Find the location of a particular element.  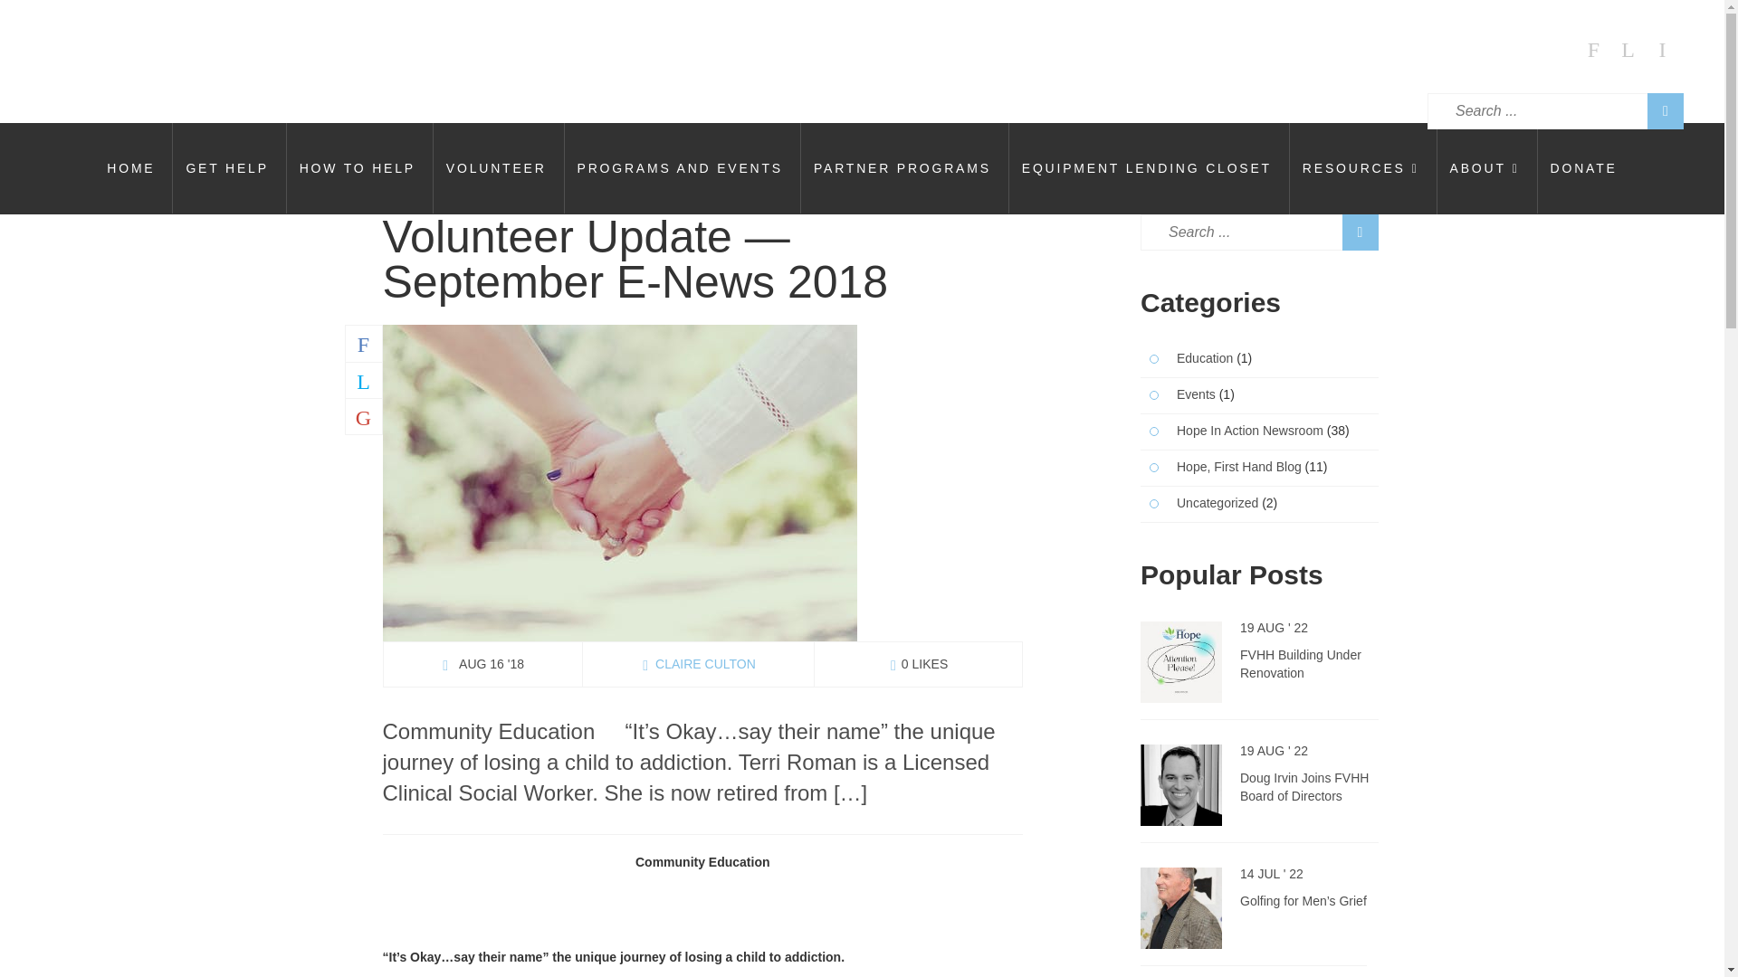

HOPE IN ACTION NEWSLETTER is located at coordinates (1365, 248).